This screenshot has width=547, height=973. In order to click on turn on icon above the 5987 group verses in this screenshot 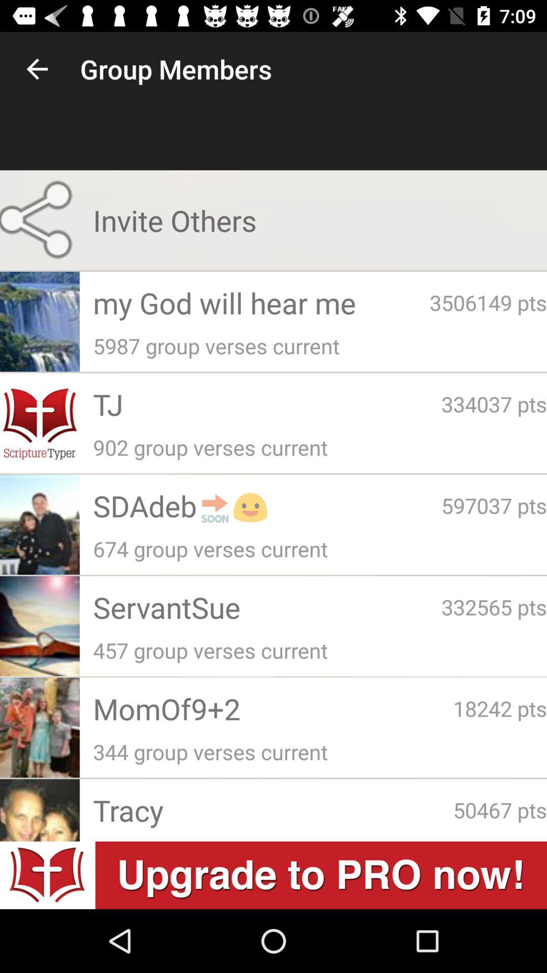, I will do `click(488, 302)`.